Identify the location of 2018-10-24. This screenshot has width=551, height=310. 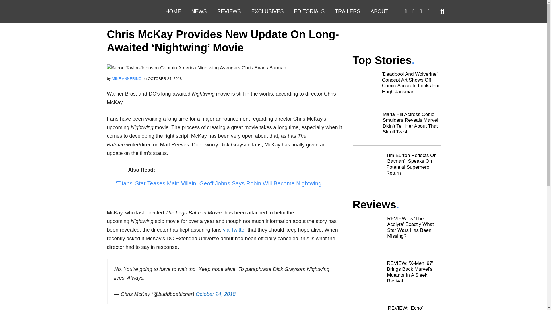
(165, 78).